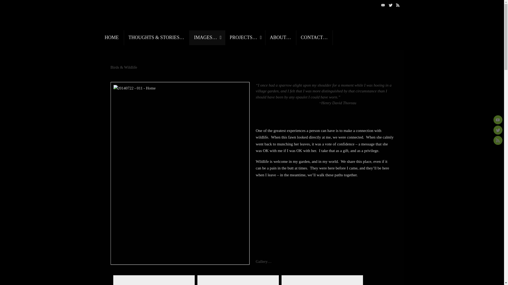 This screenshot has height=285, width=508. Describe the element at coordinates (398, 5) in the screenshot. I see `RSS` at that location.